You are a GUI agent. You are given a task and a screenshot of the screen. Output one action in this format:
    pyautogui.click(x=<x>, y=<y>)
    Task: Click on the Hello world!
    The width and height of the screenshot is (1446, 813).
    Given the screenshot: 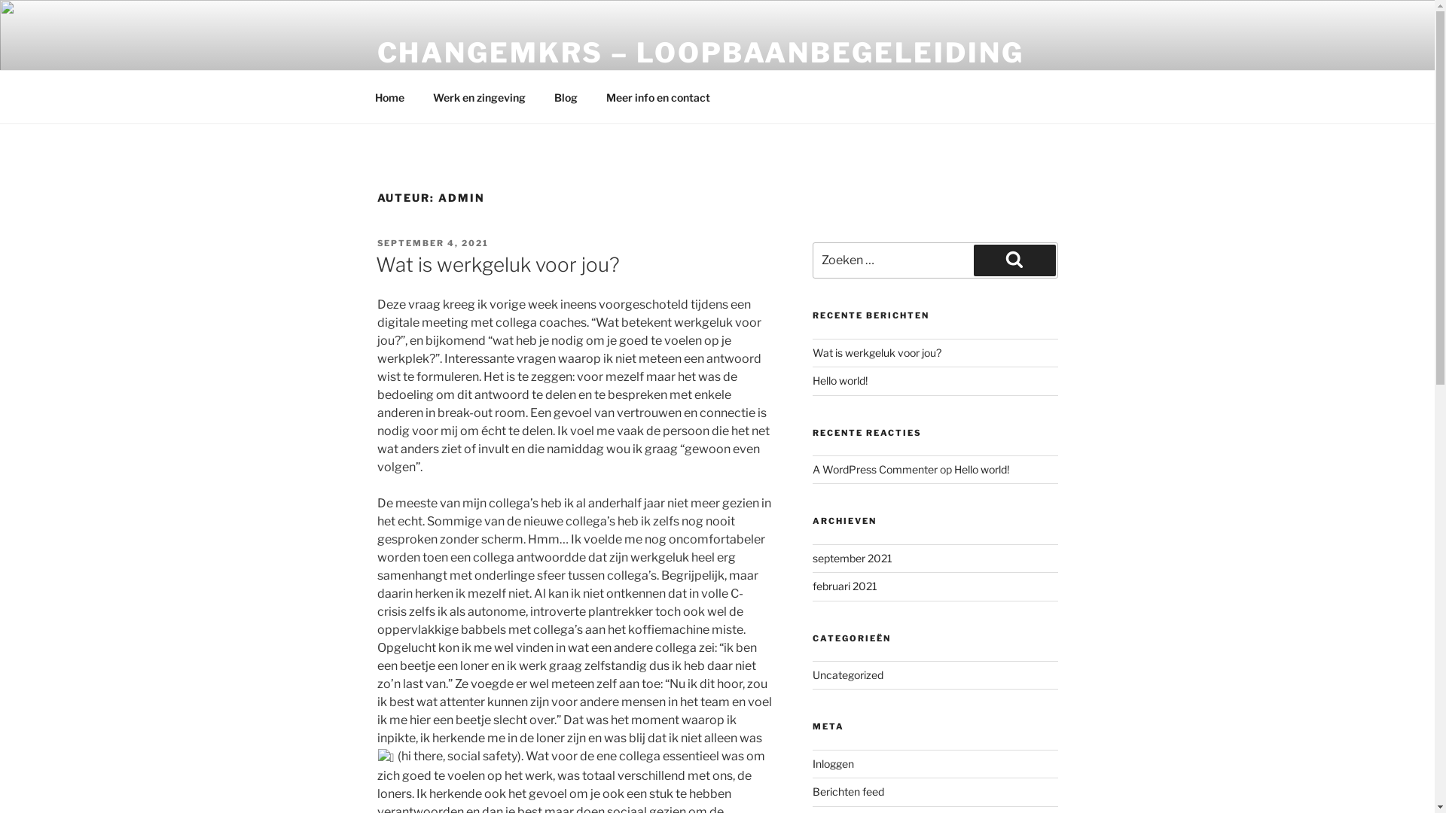 What is the action you would take?
    pyautogui.click(x=840, y=381)
    